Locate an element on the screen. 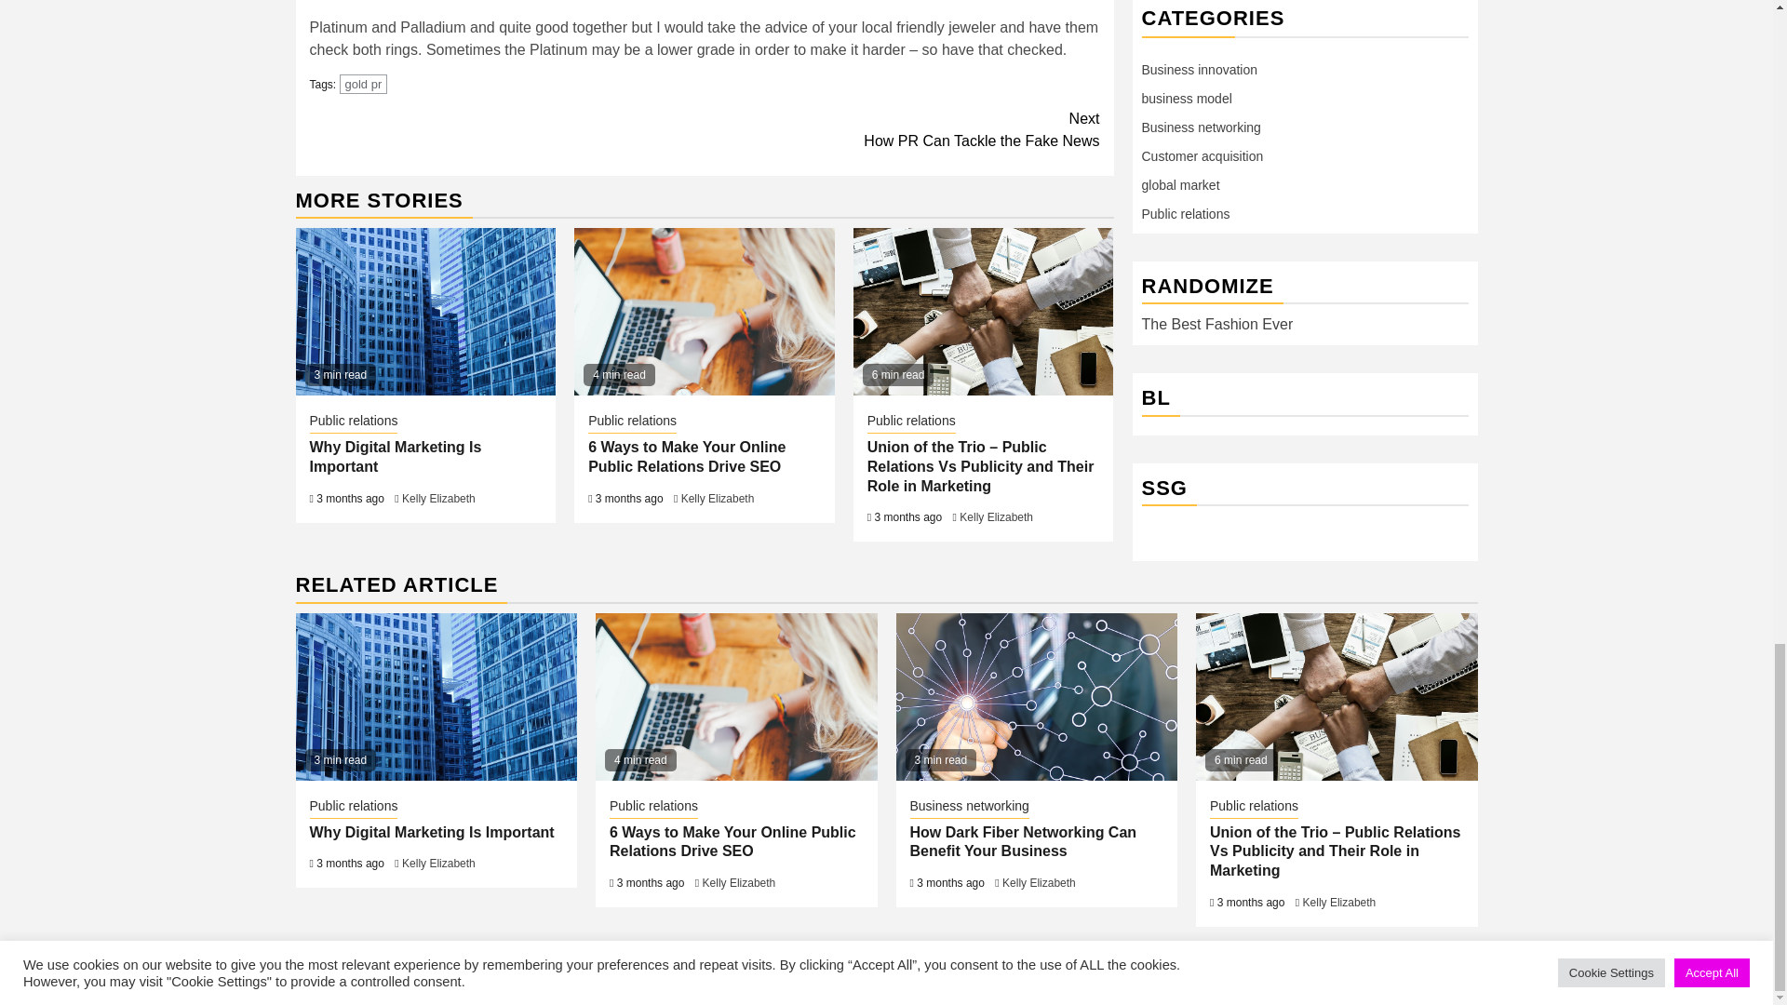  6 Ways to Make Your Online Public Relations Drive SEO is located at coordinates (437, 696).